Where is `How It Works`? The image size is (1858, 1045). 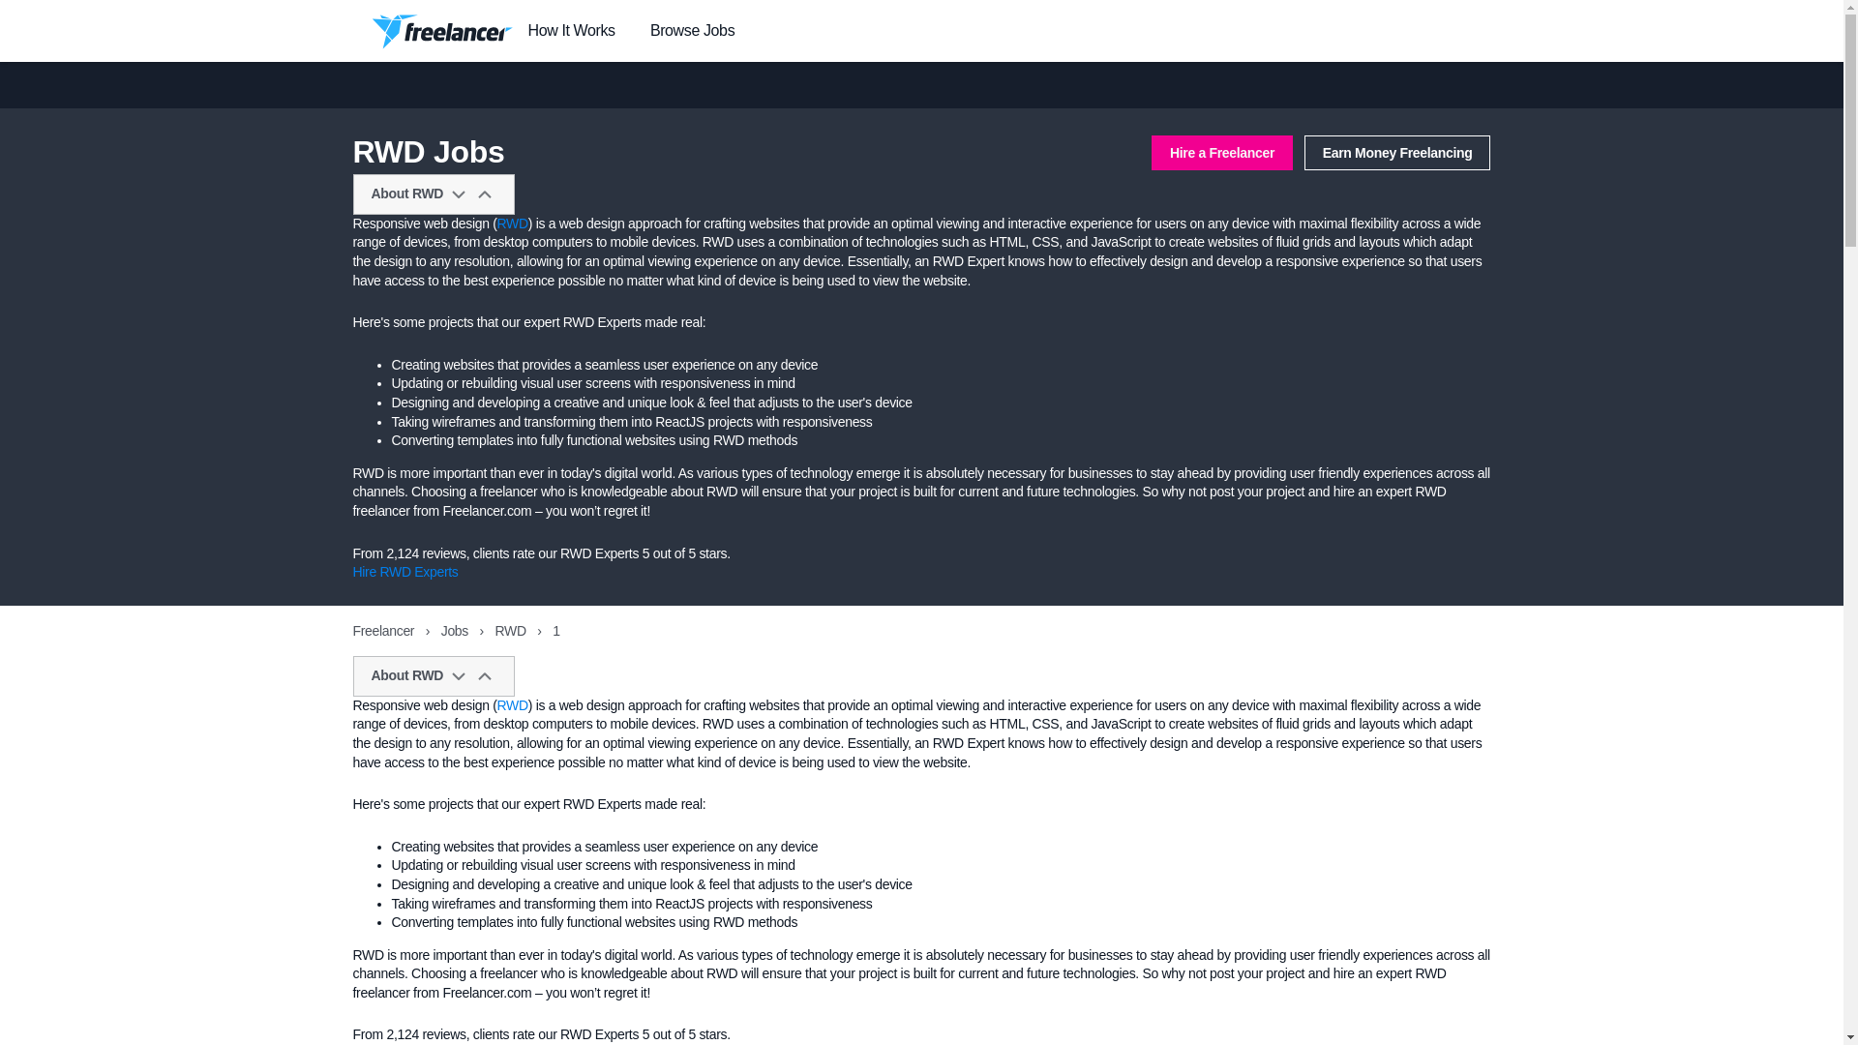
How It Works is located at coordinates (571, 31).